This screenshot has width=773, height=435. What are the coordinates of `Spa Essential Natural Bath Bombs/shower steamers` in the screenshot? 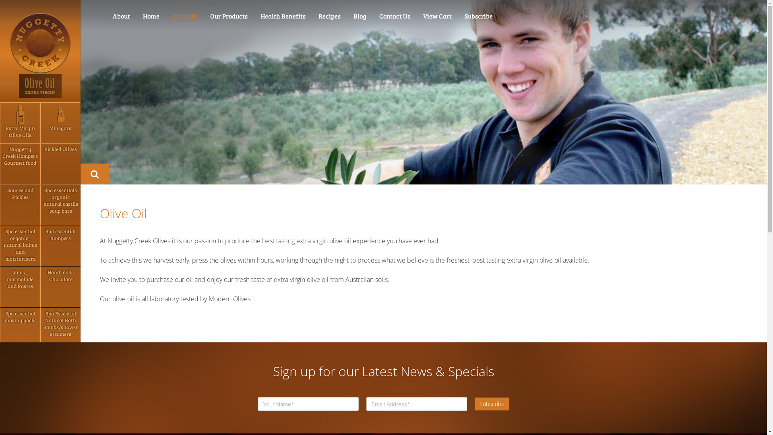 It's located at (60, 328).